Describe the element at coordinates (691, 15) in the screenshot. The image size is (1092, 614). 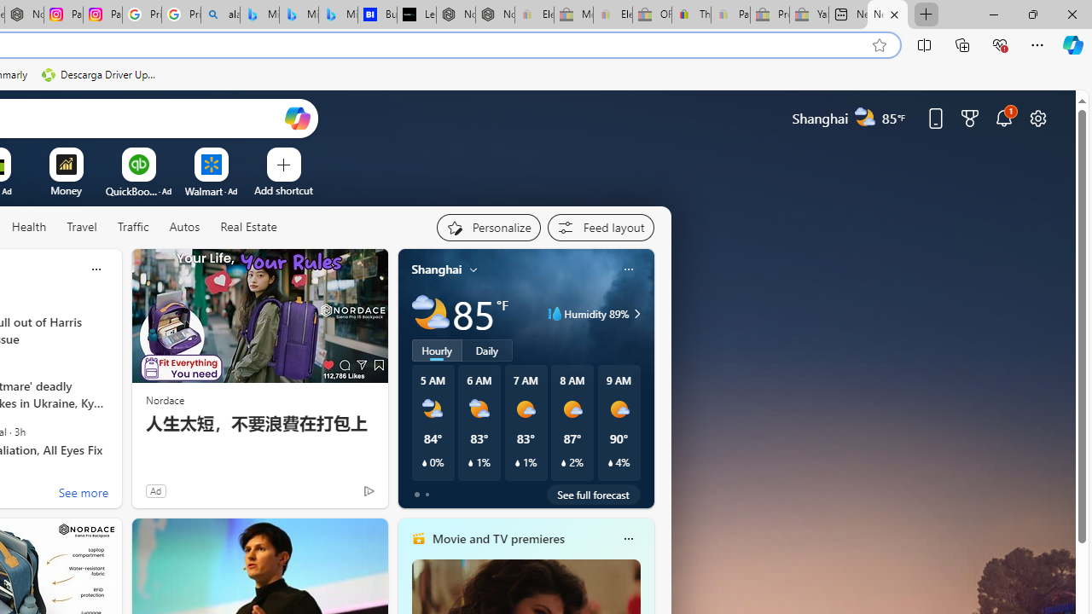
I see `Threats and offensive language policy | eBay` at that location.